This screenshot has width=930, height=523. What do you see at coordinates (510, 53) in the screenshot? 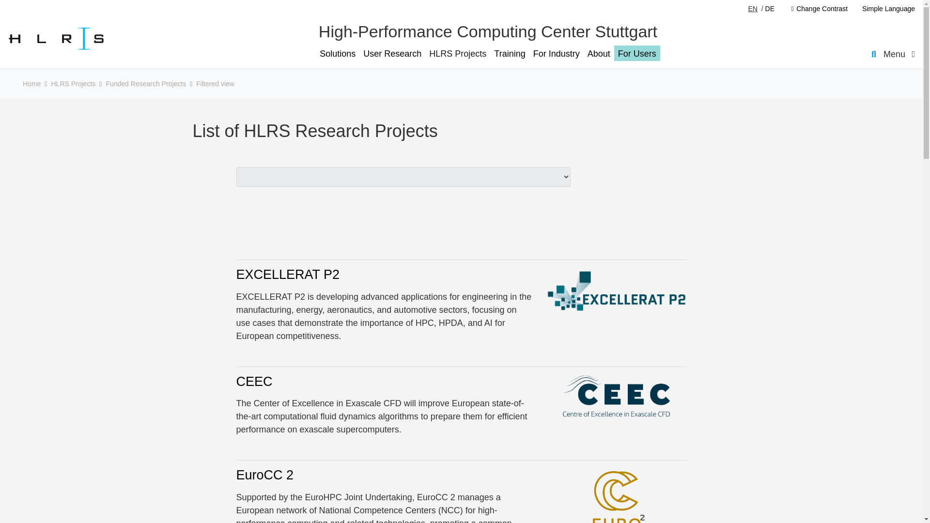
I see `Training` at bounding box center [510, 53].